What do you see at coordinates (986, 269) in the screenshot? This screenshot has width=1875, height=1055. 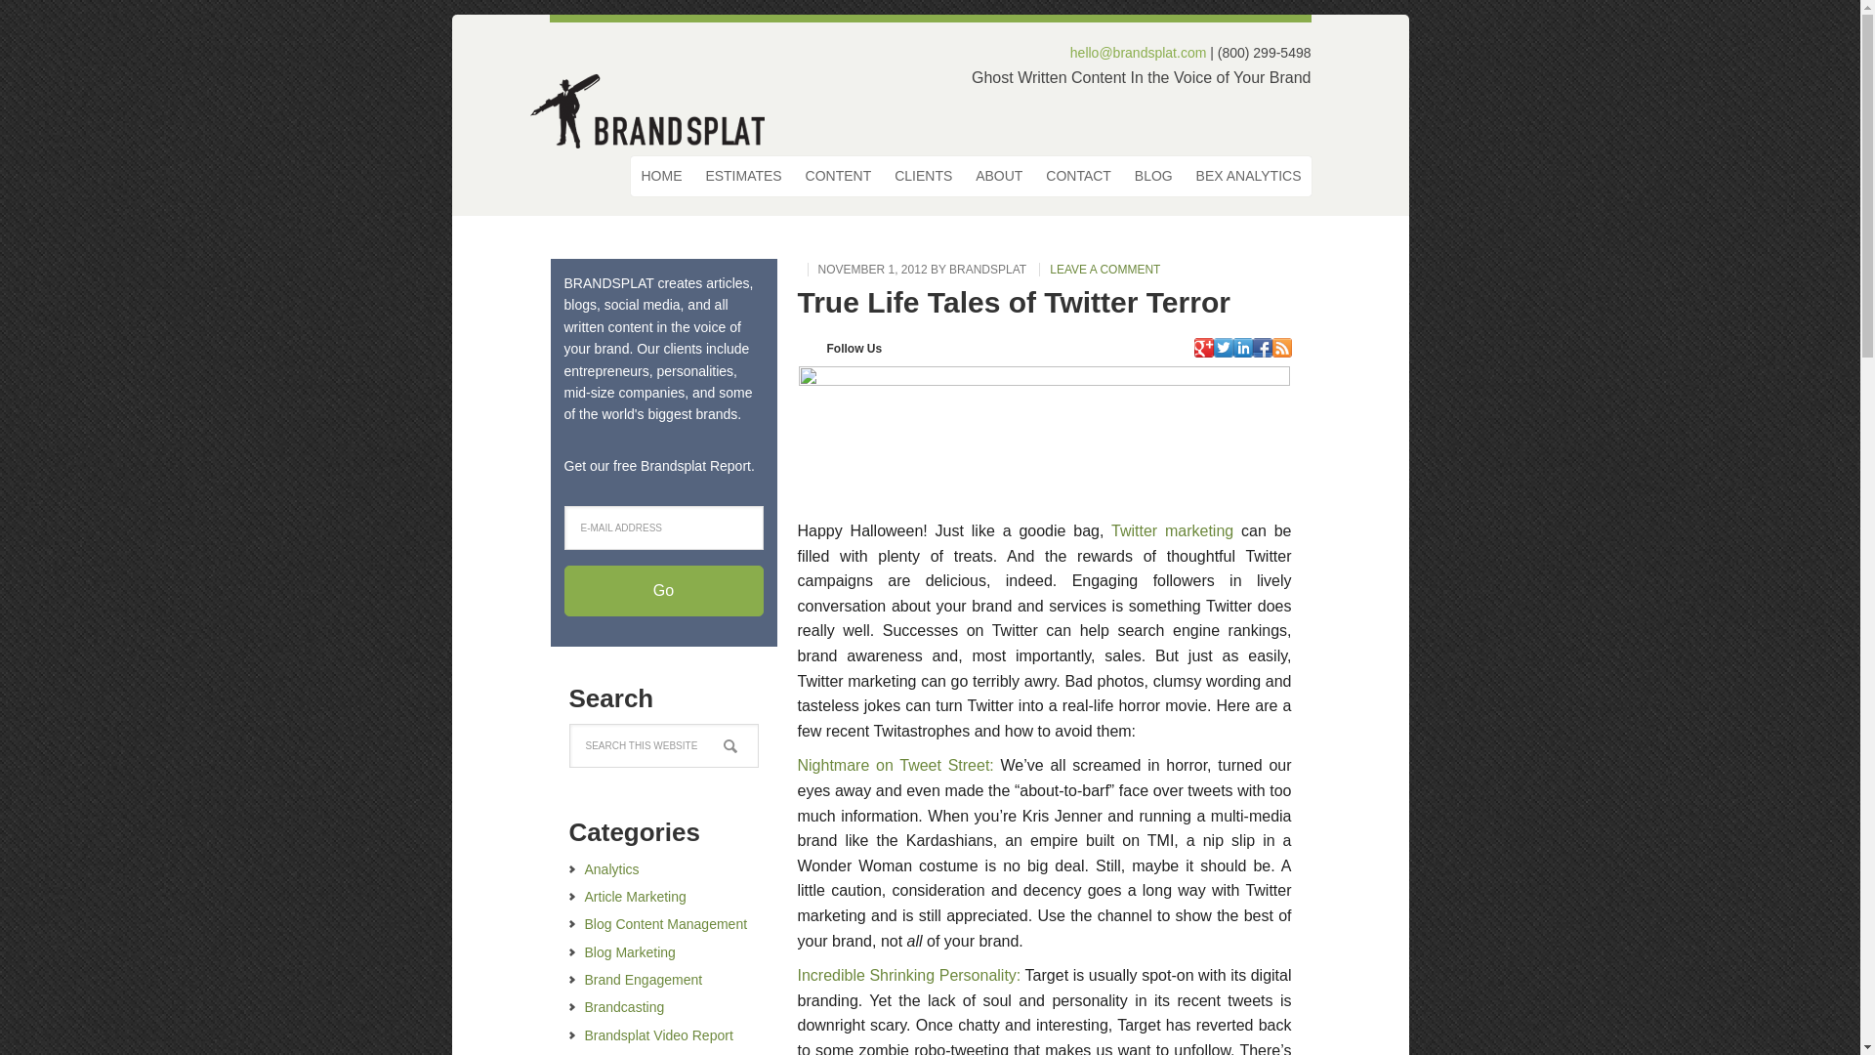 I see `BRANDSPLAT` at bounding box center [986, 269].